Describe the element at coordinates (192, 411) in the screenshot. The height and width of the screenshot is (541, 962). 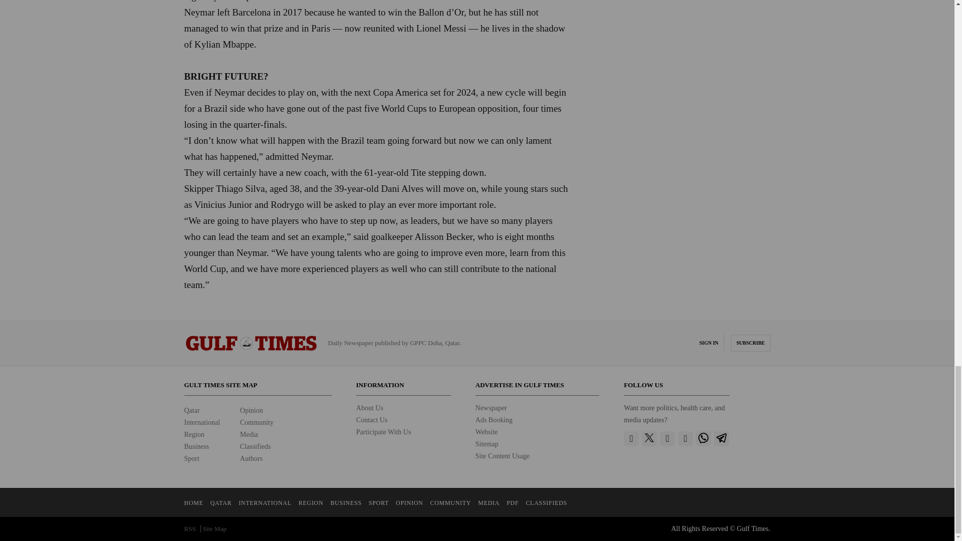
I see `Qatar` at that location.